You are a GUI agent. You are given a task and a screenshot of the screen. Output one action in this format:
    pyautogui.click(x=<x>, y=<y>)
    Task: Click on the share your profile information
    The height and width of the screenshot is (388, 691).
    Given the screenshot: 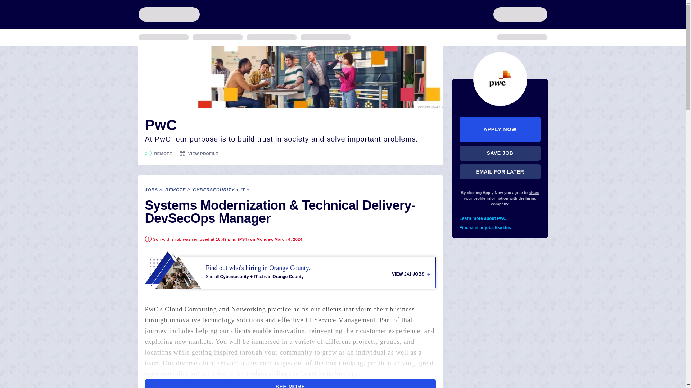 What is the action you would take?
    pyautogui.click(x=501, y=195)
    